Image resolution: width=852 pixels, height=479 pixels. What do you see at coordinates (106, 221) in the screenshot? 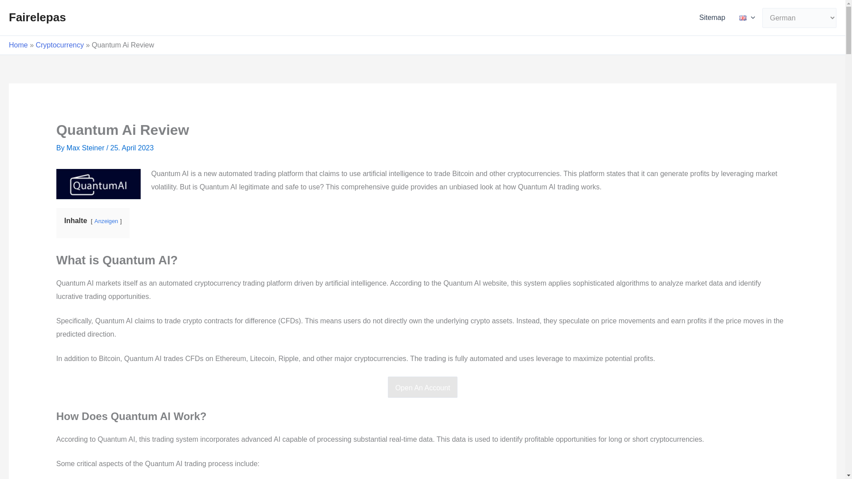
I see `Anzeigen` at bounding box center [106, 221].